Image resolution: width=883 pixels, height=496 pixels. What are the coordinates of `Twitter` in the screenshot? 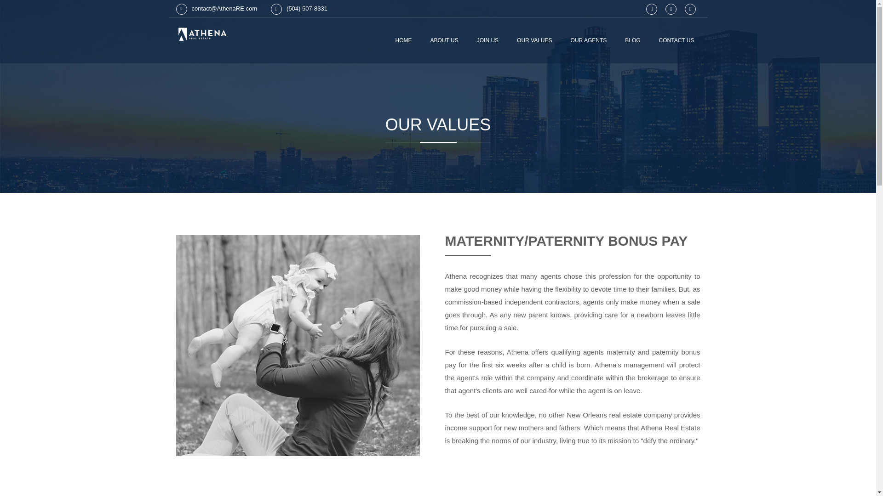 It's located at (671, 9).